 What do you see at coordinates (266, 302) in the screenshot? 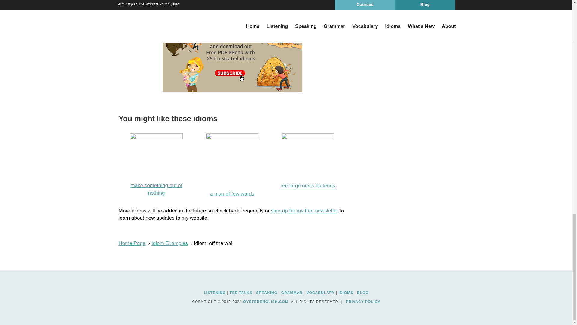
I see `OYSTERENGLISH.COM` at bounding box center [266, 302].